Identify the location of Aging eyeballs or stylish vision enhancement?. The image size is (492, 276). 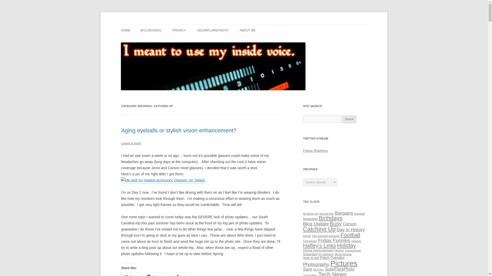
(178, 130).